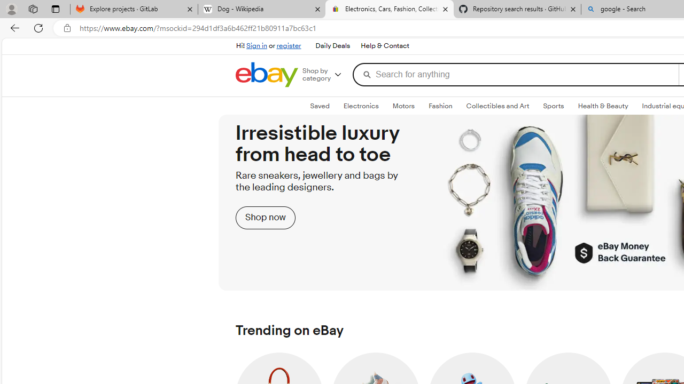 This screenshot has height=384, width=684. What do you see at coordinates (403, 106) in the screenshot?
I see `MotorsExpand: Motors` at bounding box center [403, 106].